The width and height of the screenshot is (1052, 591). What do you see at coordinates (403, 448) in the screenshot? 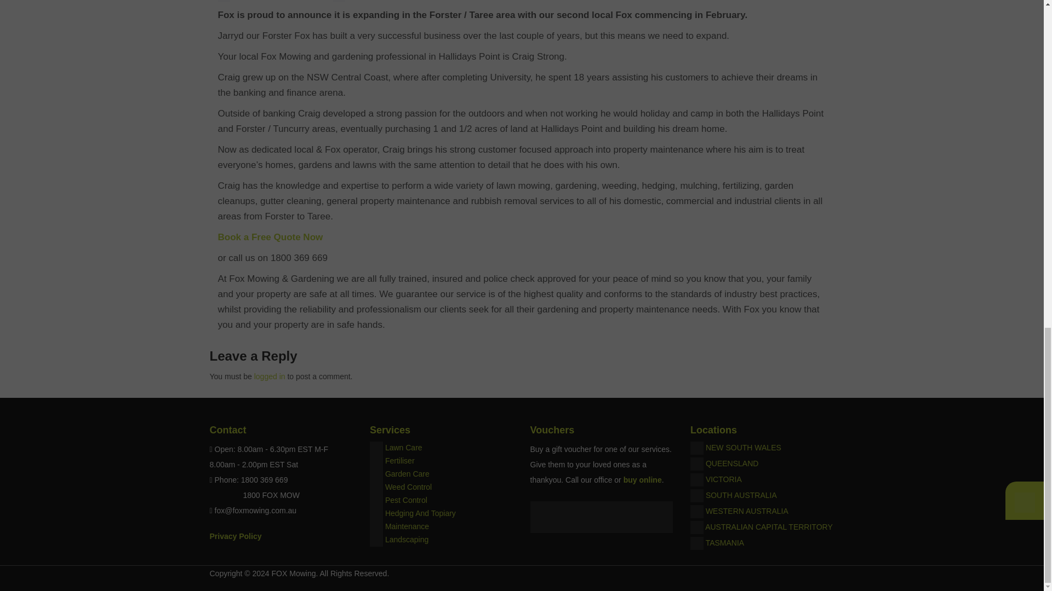
I see `Lawn Care` at bounding box center [403, 448].